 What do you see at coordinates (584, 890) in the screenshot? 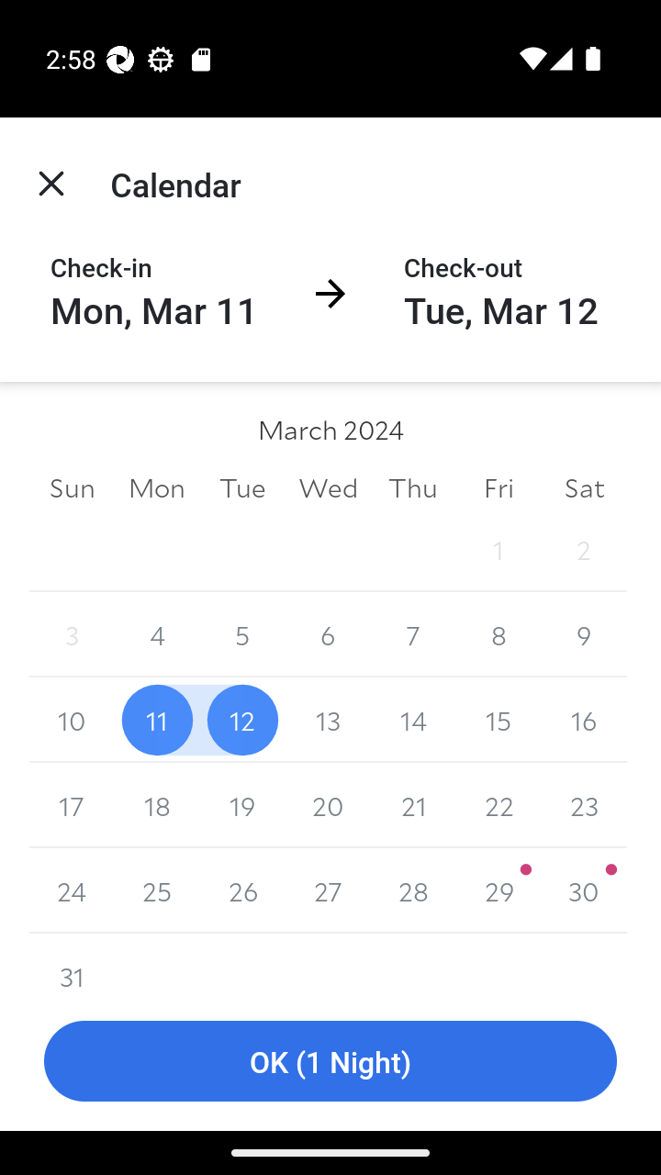
I see `30 30 March 2024` at bounding box center [584, 890].